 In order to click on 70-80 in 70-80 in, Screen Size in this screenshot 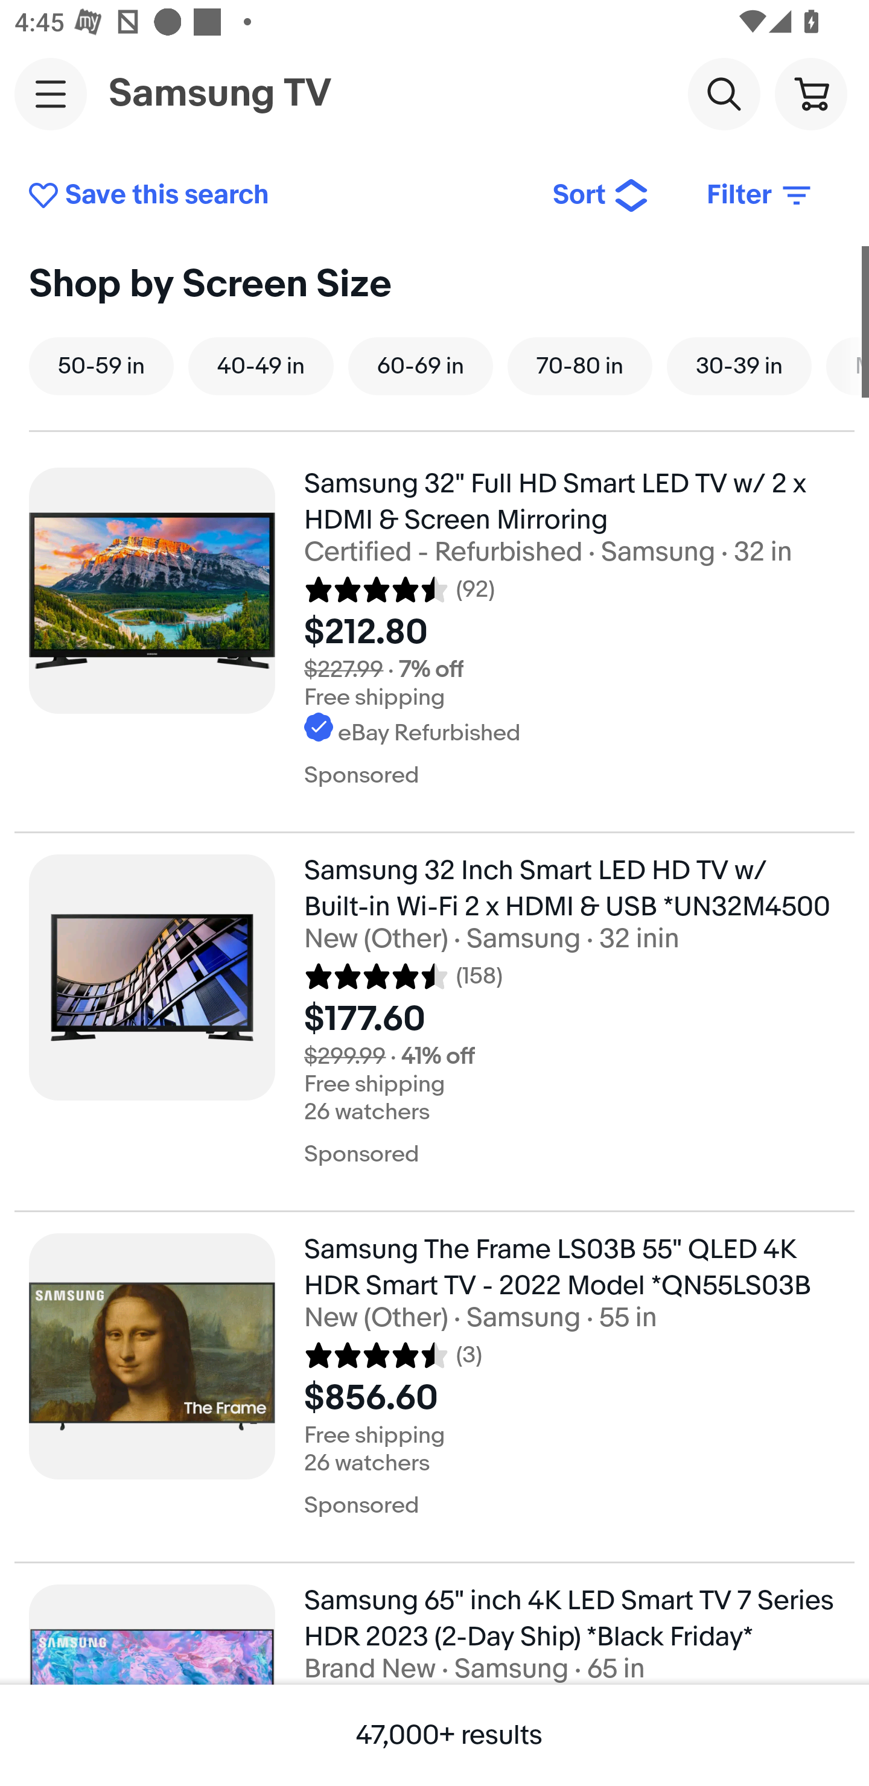, I will do `click(579, 366)`.